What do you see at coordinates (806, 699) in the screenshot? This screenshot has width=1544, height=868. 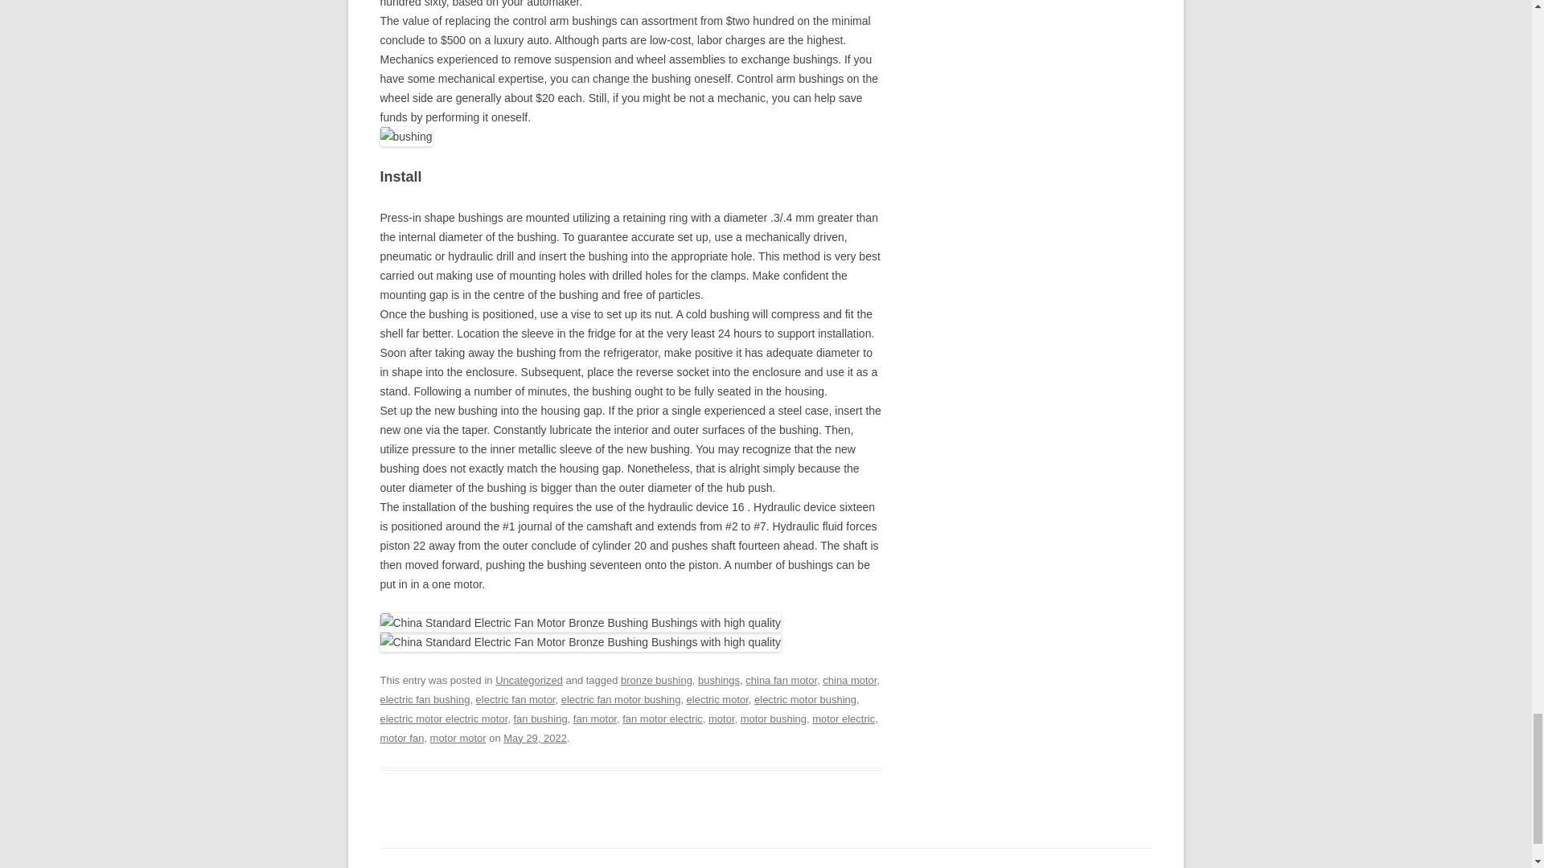 I see `electric motor bushing` at bounding box center [806, 699].